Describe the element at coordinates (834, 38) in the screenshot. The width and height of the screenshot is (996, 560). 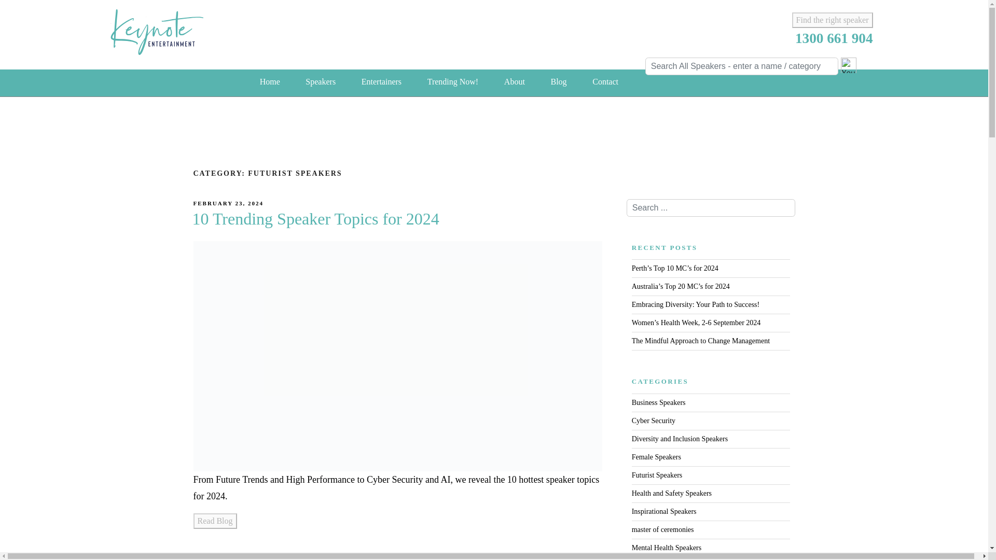
I see `1300 661 904` at that location.